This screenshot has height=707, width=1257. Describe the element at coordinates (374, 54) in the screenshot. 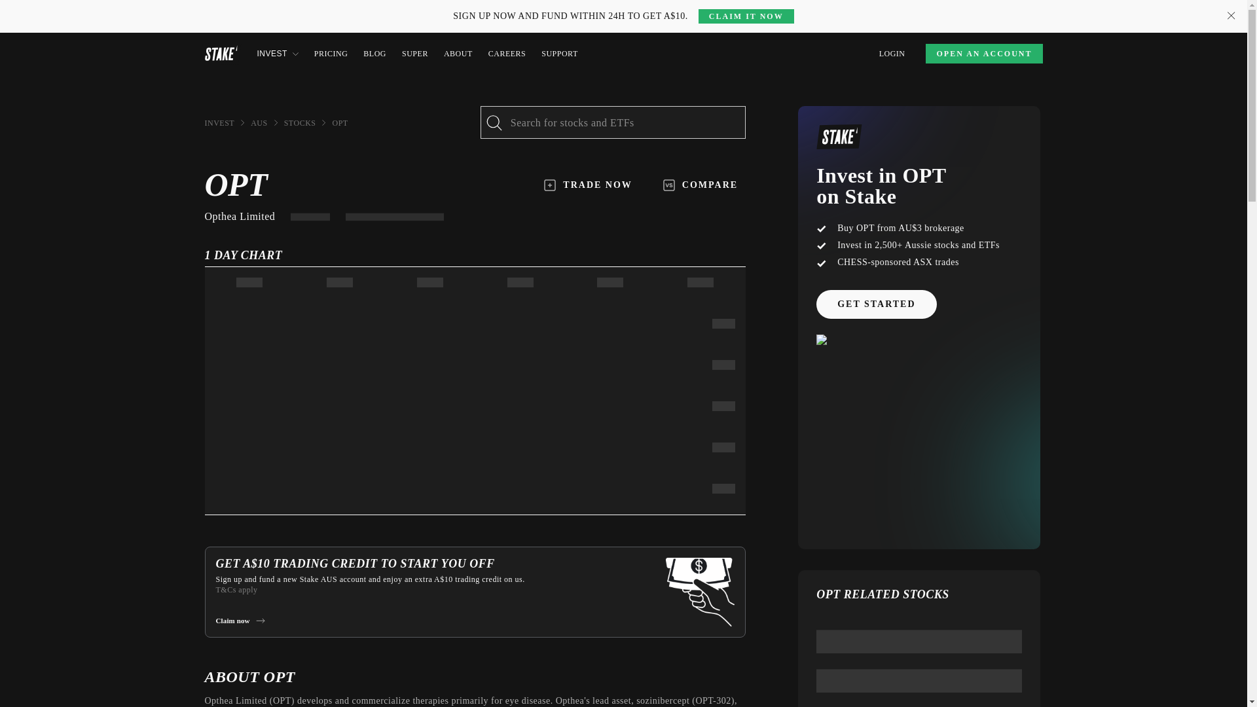

I see `BLOG` at that location.